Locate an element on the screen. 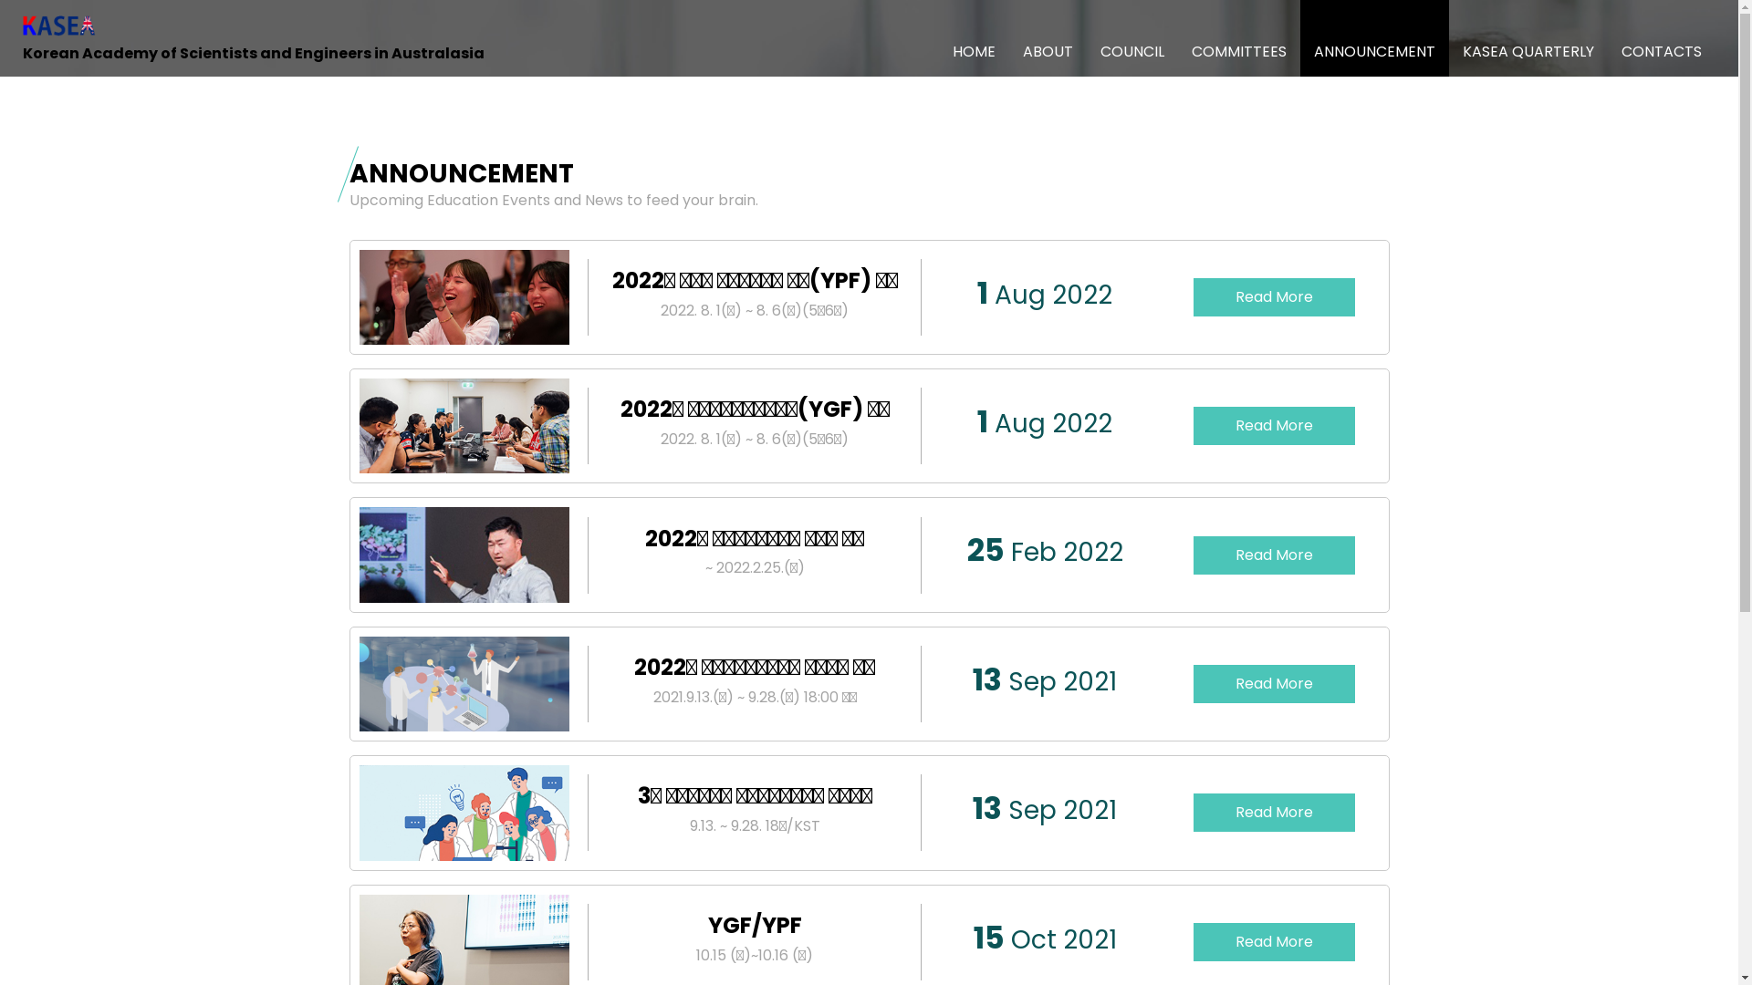 Image resolution: width=1752 pixels, height=985 pixels. Korean Academy of Scientists and Engineers in Australasia is located at coordinates (254, 38).